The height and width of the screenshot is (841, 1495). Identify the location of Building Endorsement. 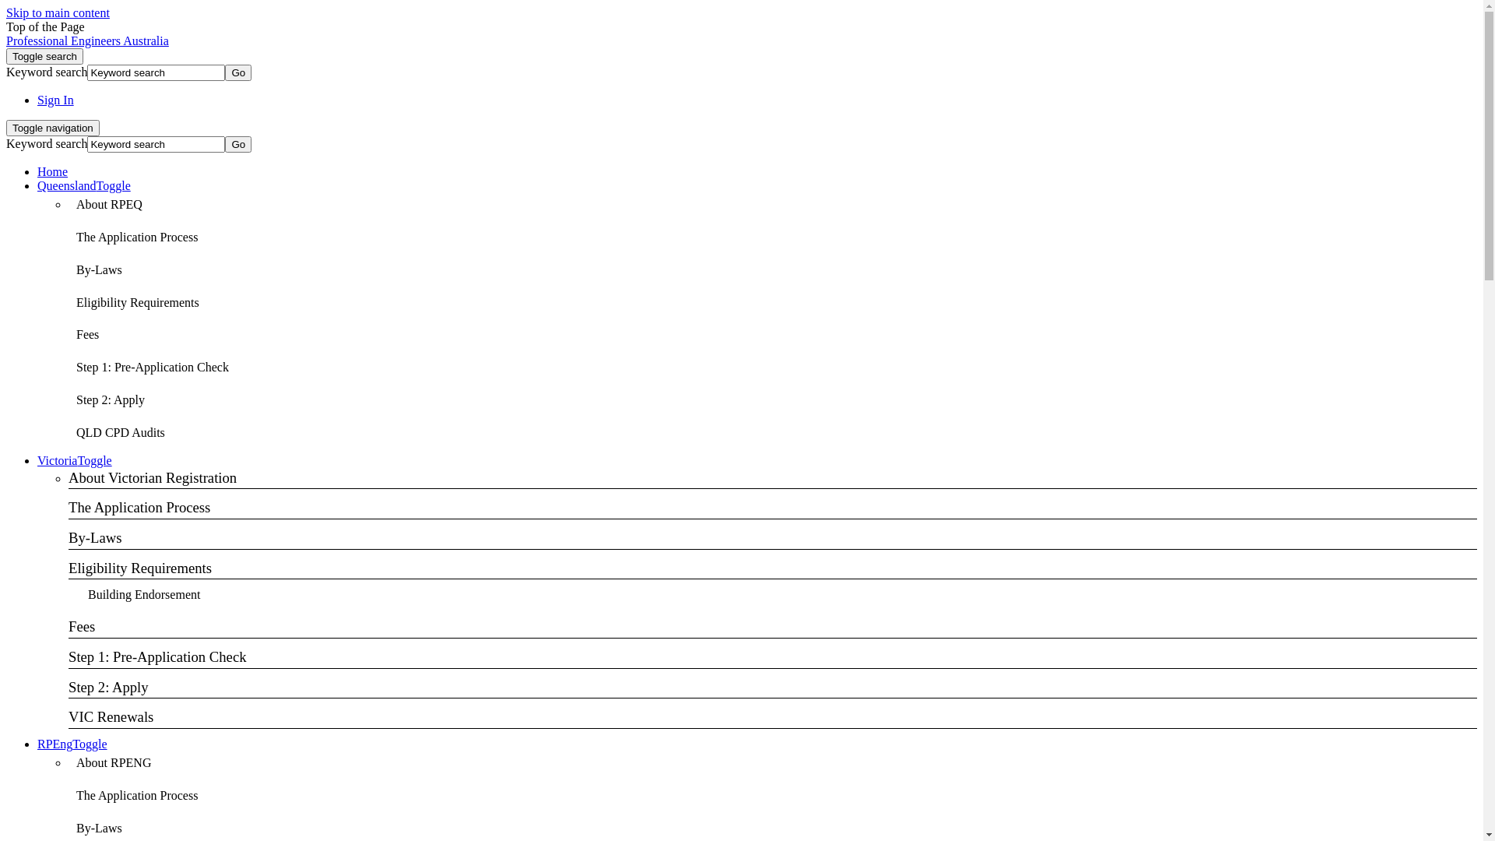
(144, 595).